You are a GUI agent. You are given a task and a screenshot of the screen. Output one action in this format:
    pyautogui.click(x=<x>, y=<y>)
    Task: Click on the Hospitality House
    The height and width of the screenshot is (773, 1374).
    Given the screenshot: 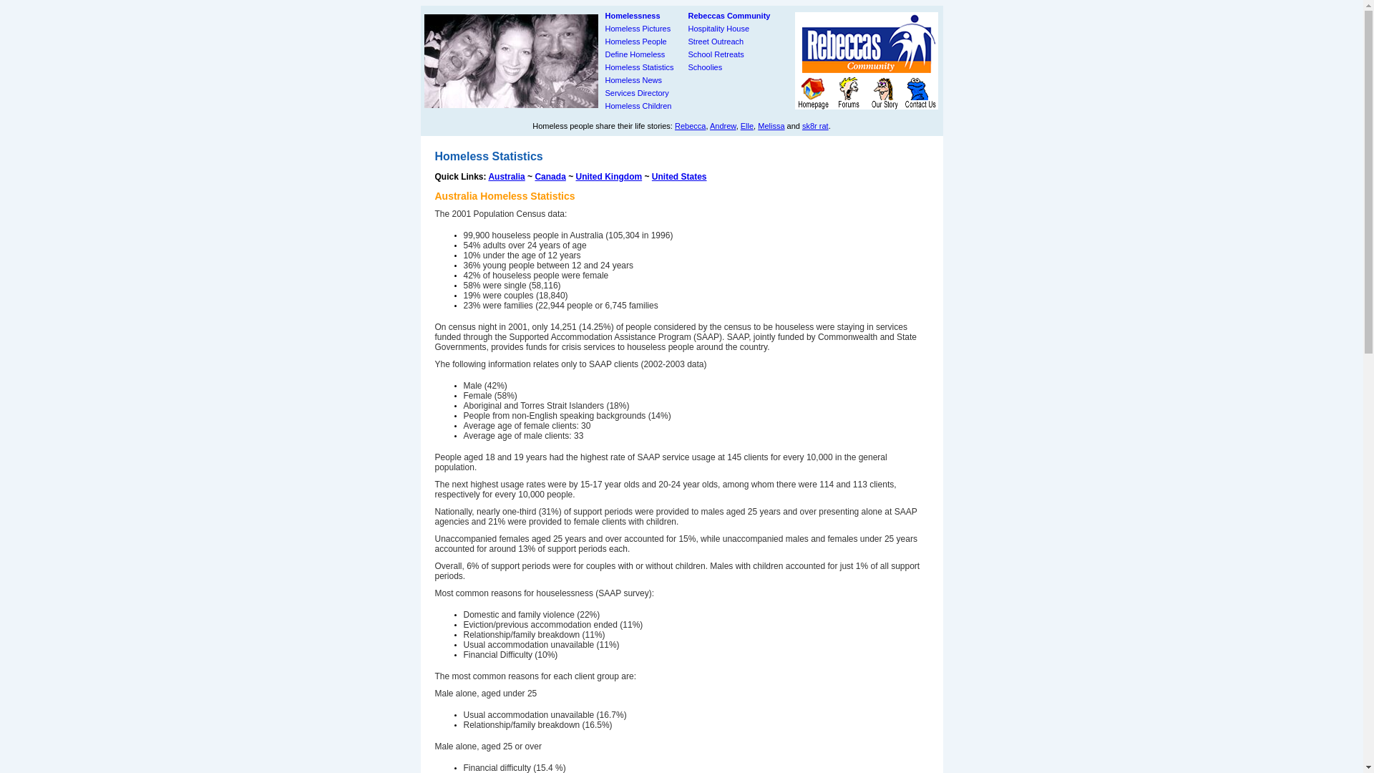 What is the action you would take?
    pyautogui.click(x=719, y=29)
    